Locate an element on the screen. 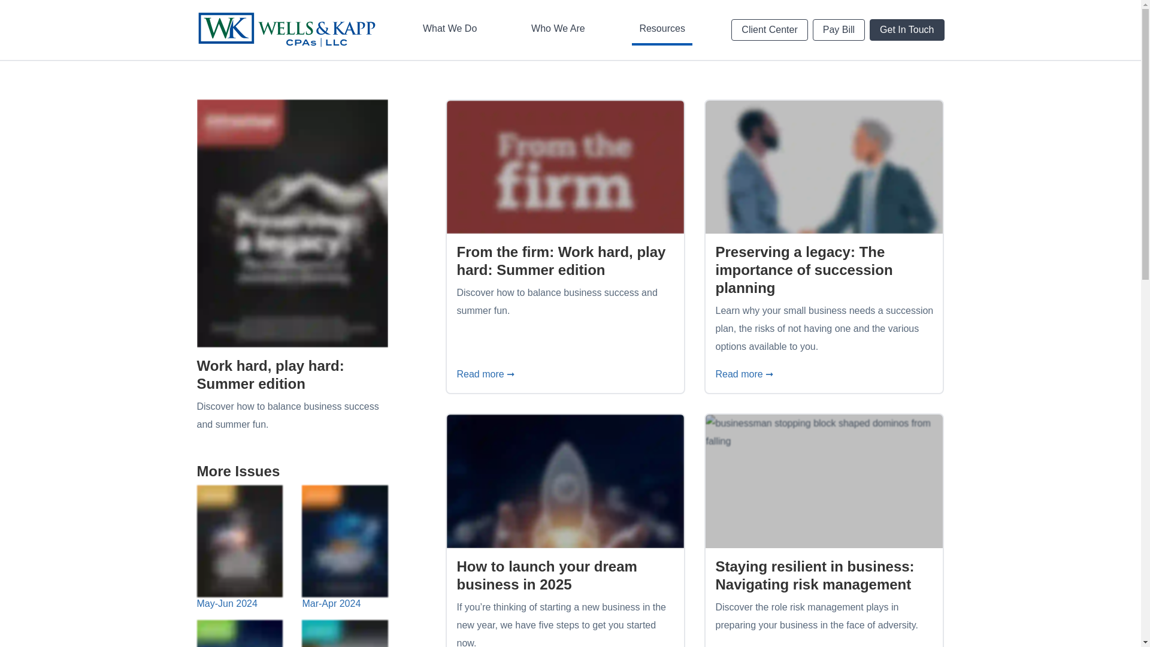 The height and width of the screenshot is (647, 1150). Client Center is located at coordinates (839, 30).